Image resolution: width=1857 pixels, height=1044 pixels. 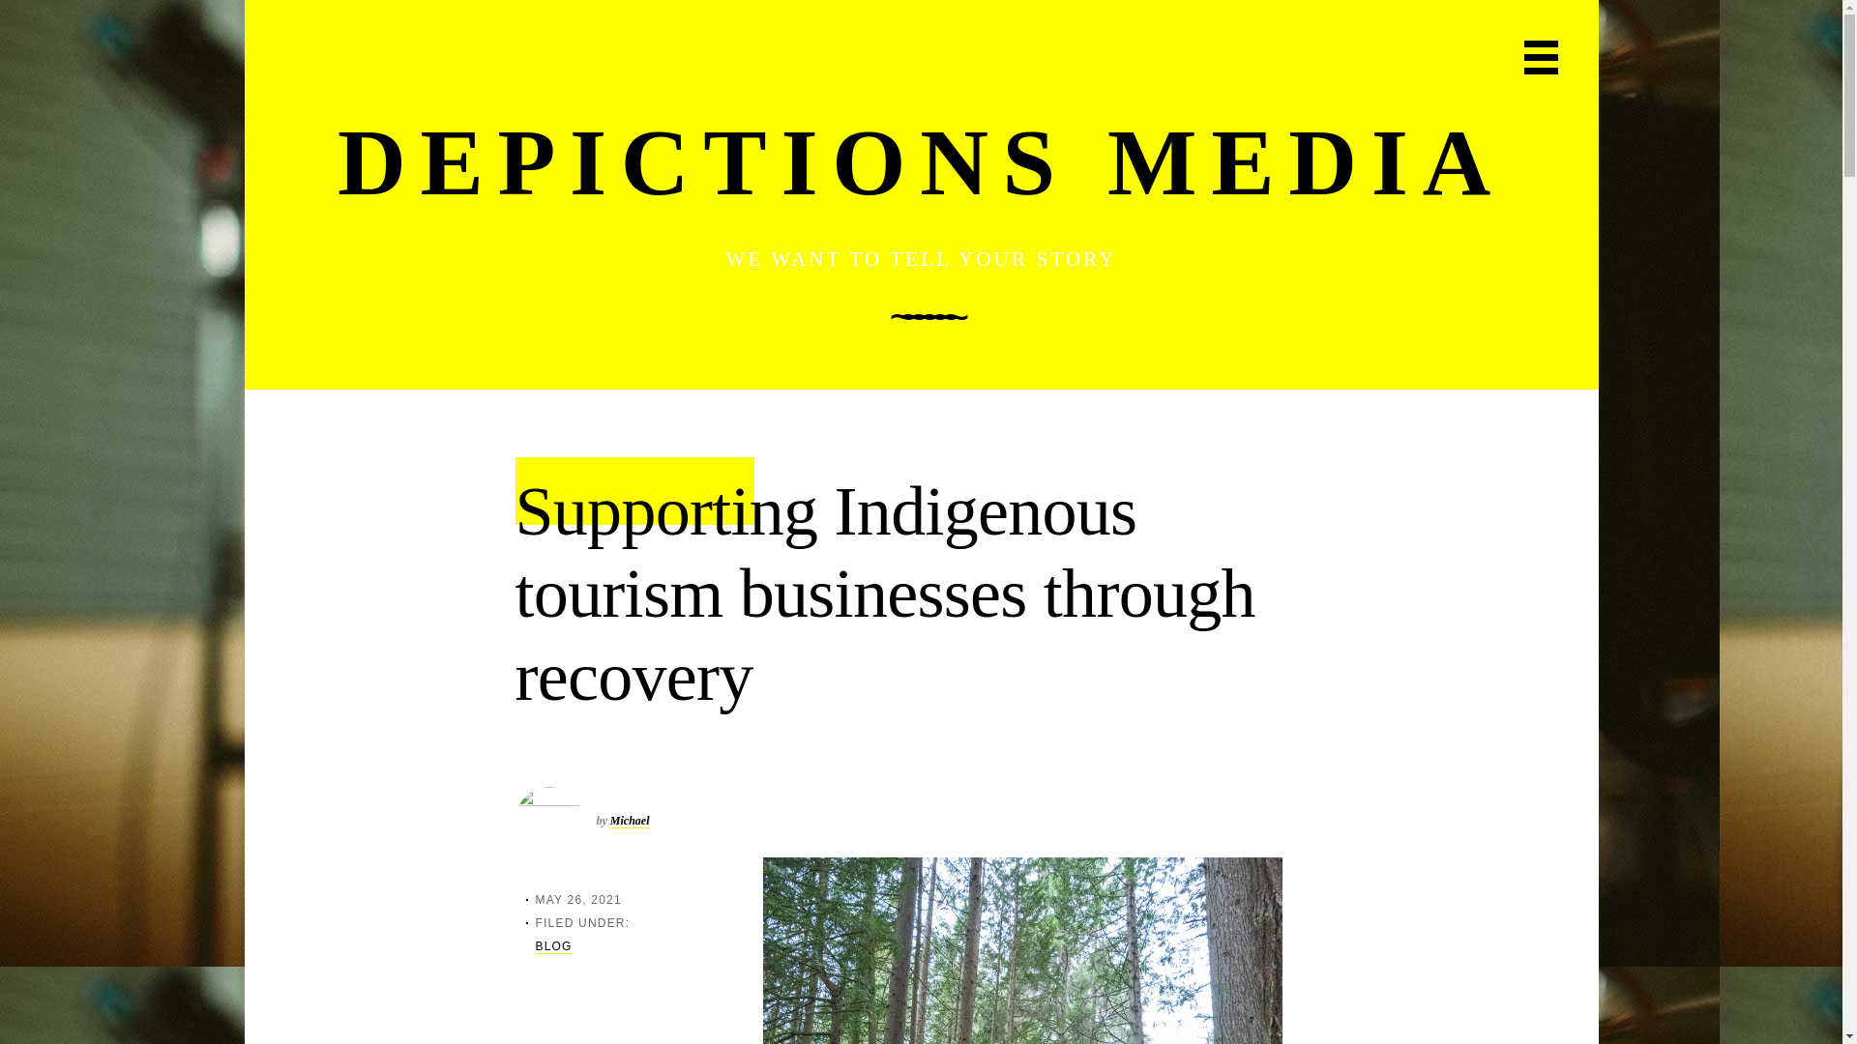 What do you see at coordinates (553, 947) in the screenshot?
I see `BLOG` at bounding box center [553, 947].